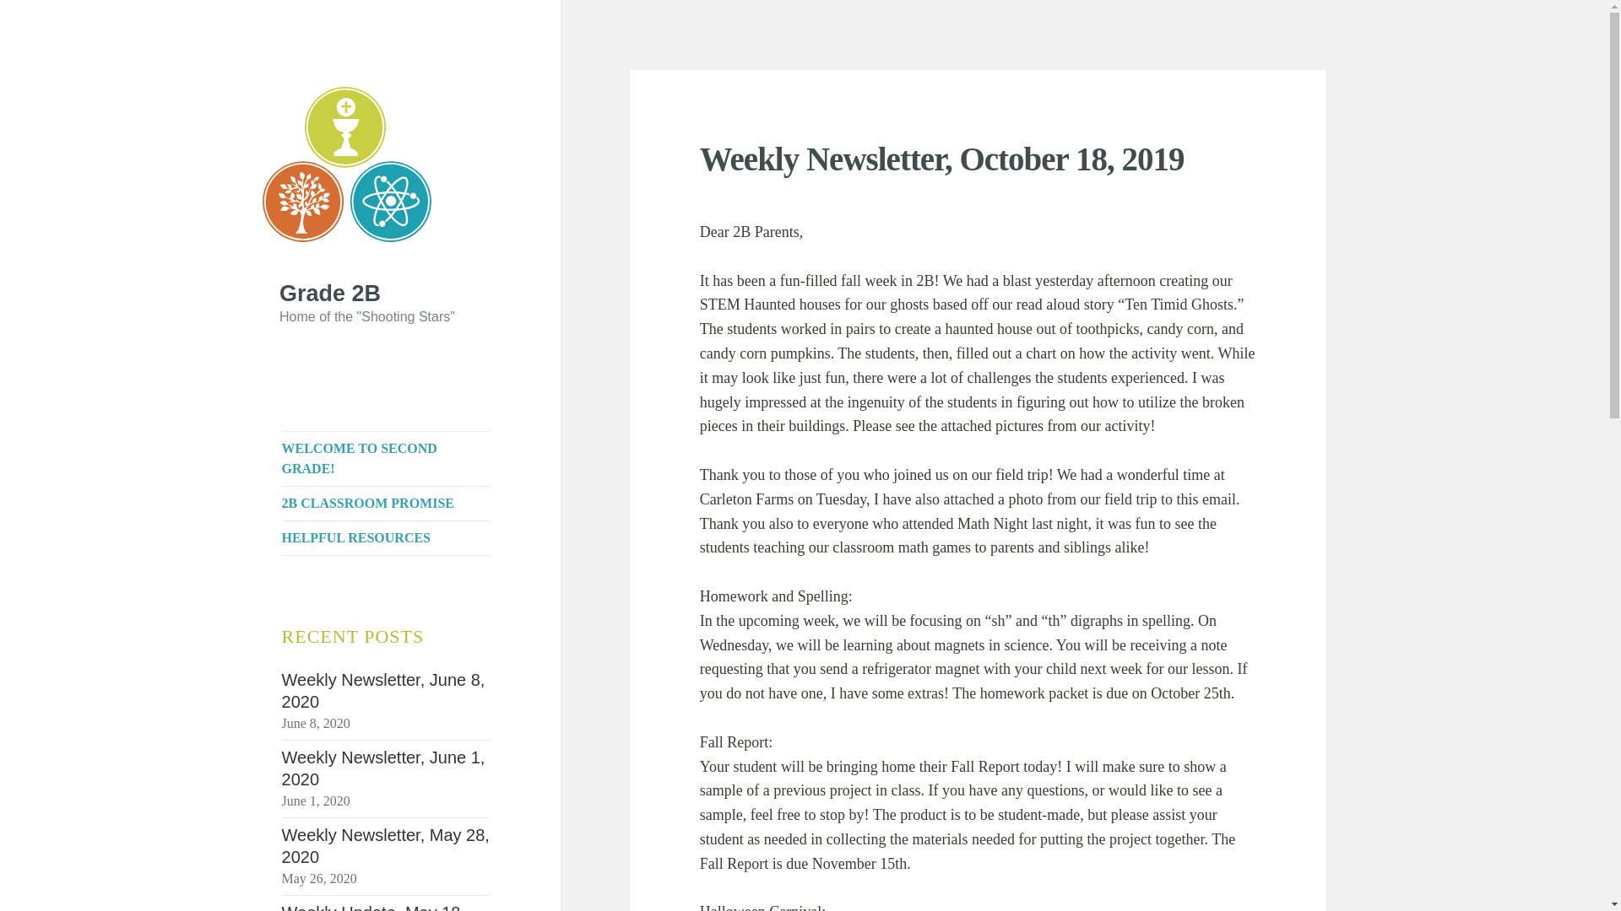 This screenshot has height=911, width=1621. What do you see at coordinates (383, 690) in the screenshot?
I see `Weekly Newsletter, June 8, 2020` at bounding box center [383, 690].